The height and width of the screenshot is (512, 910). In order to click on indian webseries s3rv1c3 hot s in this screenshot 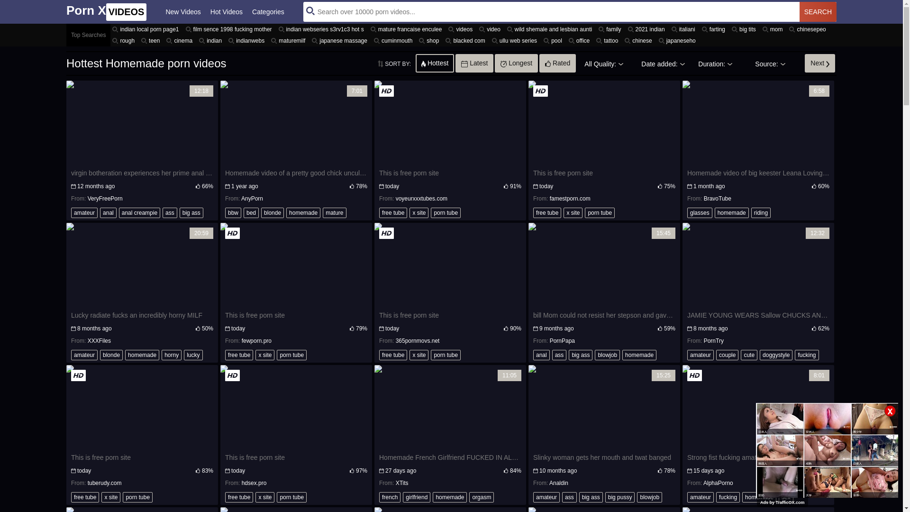, I will do `click(323, 29)`.